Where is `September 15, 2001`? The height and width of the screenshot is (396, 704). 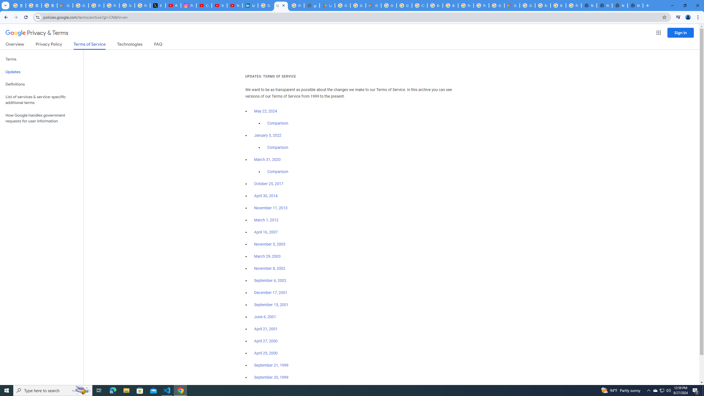 September 15, 2001 is located at coordinates (271, 305).